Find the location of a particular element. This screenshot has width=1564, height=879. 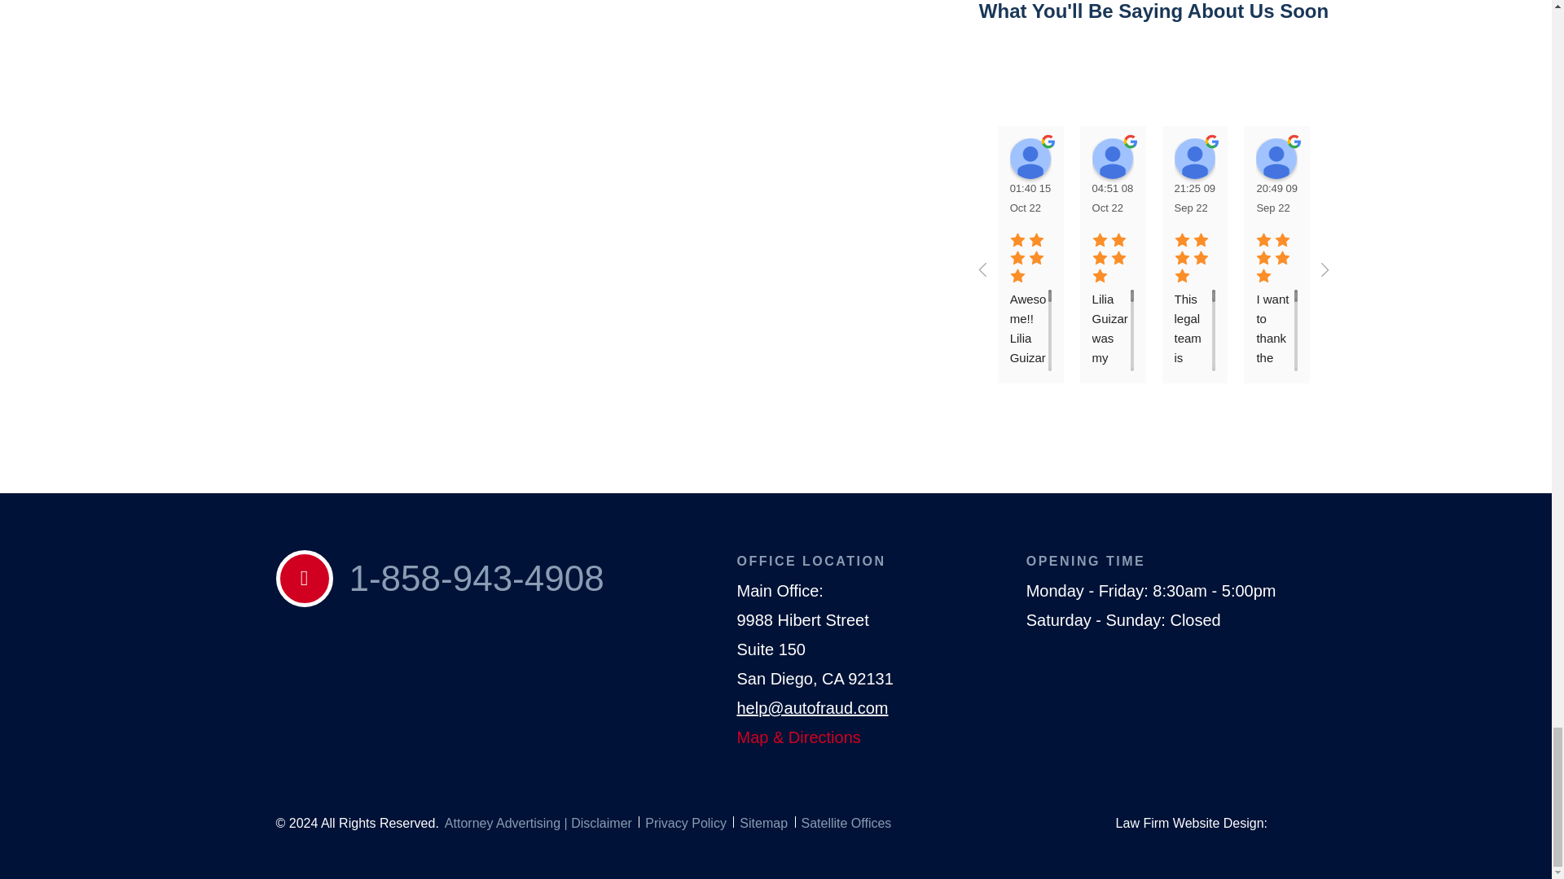

Angela Fraticelli is located at coordinates (1030, 158).